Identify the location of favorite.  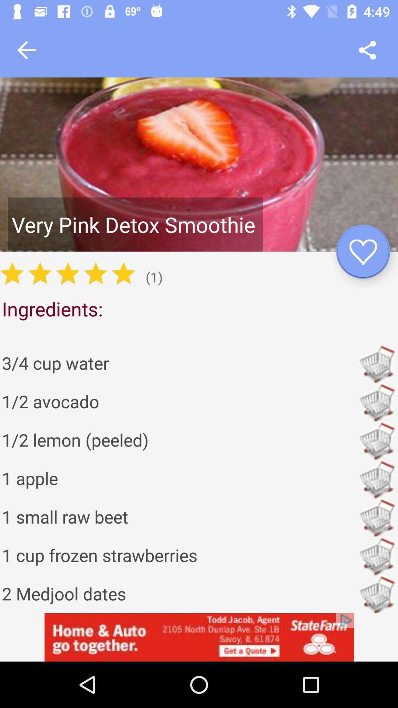
(363, 251).